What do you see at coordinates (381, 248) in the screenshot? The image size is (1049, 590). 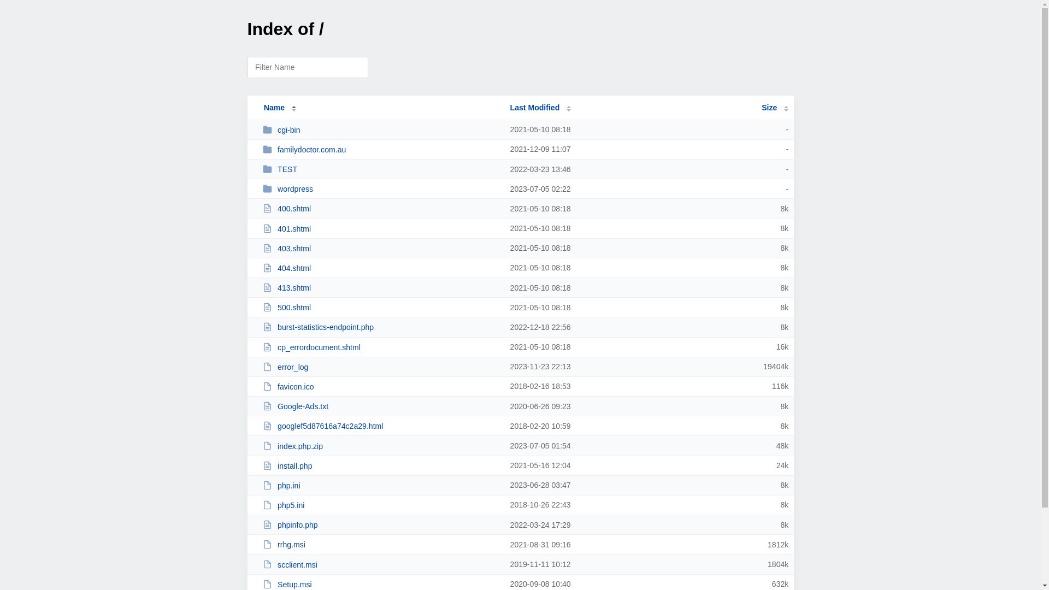 I see `403.shtml` at bounding box center [381, 248].